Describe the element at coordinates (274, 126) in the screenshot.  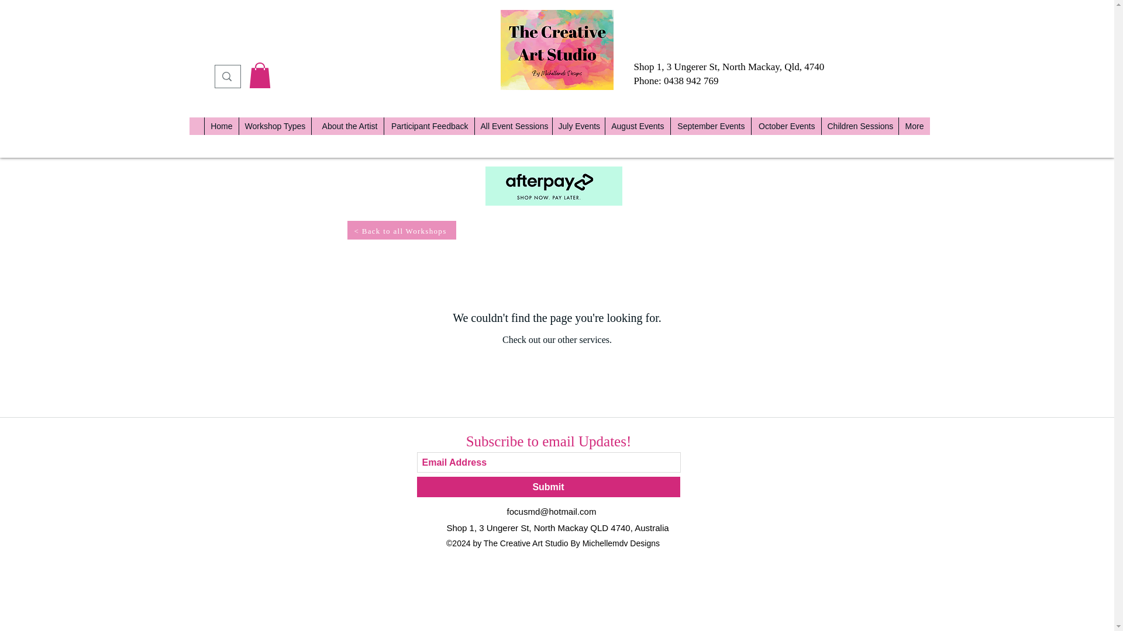
I see `Workshop Types` at that location.